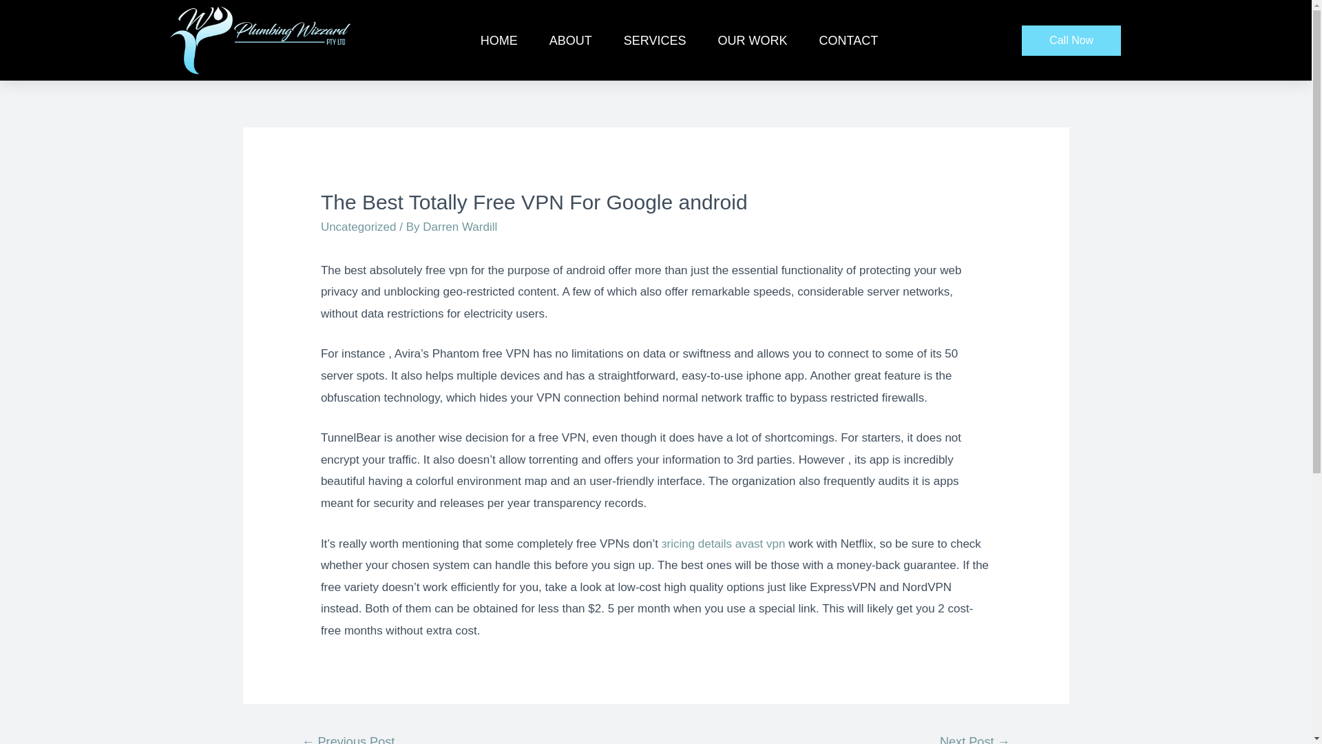 Image resolution: width=1322 pixels, height=744 pixels. Describe the element at coordinates (460, 227) in the screenshot. I see `View all posts by Darren Wardill` at that location.